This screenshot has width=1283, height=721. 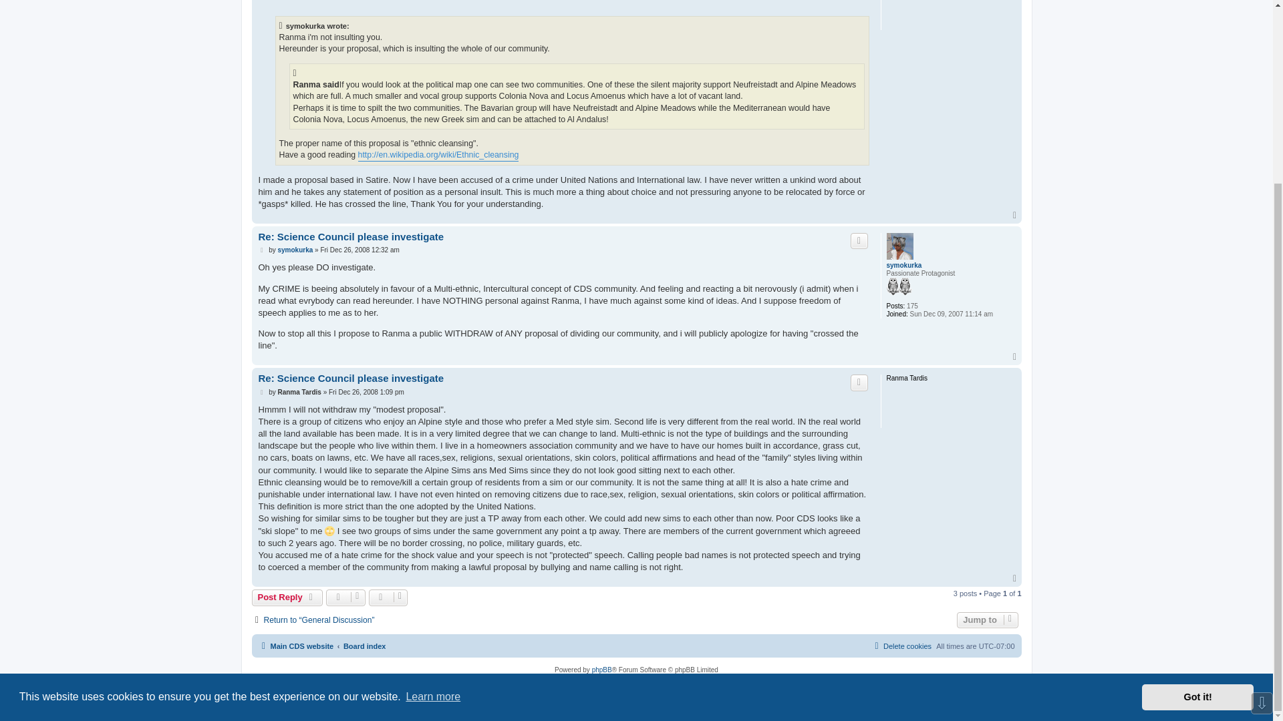 What do you see at coordinates (903, 266) in the screenshot?
I see `symokurka` at bounding box center [903, 266].